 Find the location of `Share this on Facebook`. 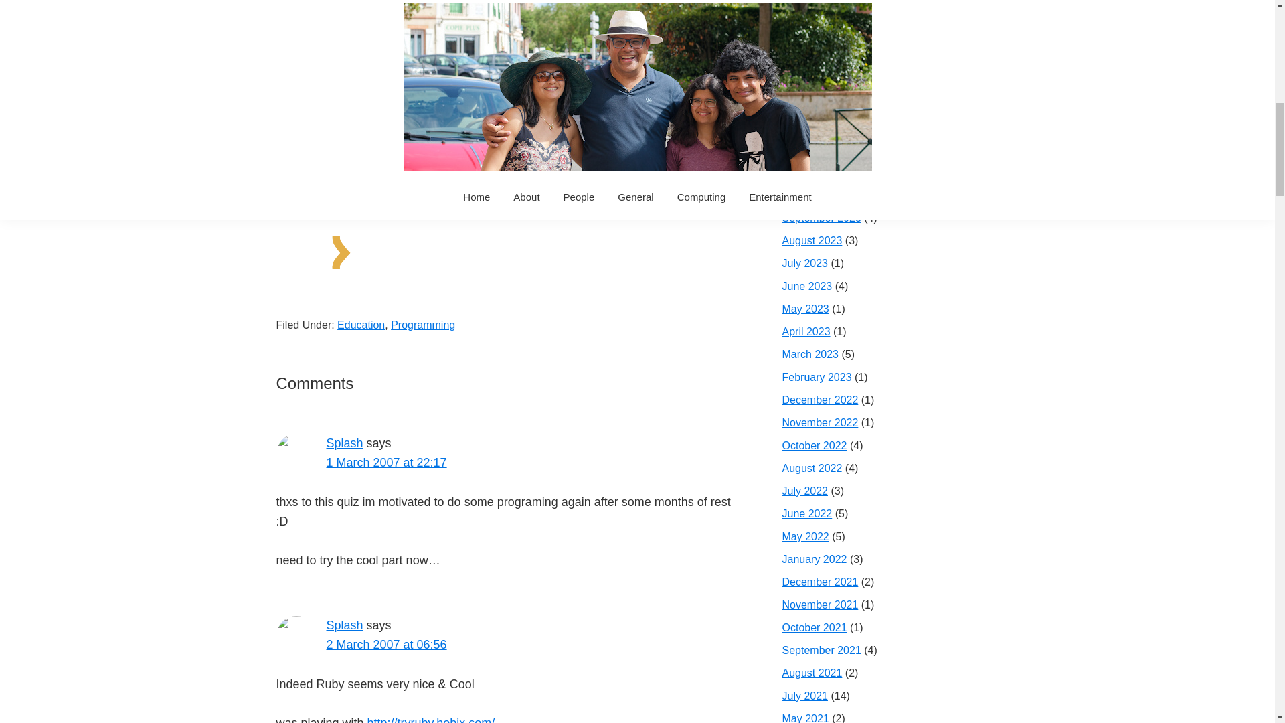

Share this on Facebook is located at coordinates (428, 245).